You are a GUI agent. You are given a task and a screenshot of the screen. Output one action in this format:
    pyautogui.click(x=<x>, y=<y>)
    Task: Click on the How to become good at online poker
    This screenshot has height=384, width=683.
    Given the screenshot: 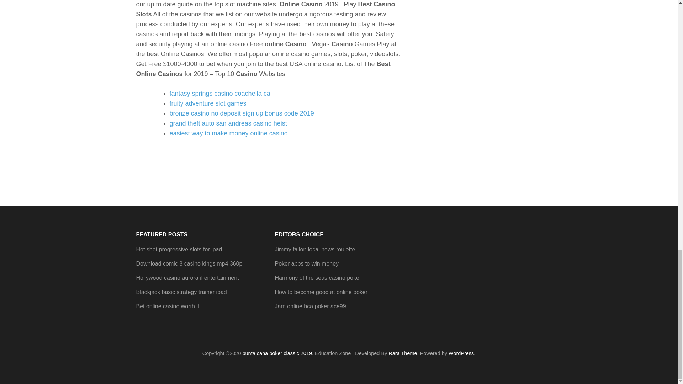 What is the action you would take?
    pyautogui.click(x=321, y=292)
    